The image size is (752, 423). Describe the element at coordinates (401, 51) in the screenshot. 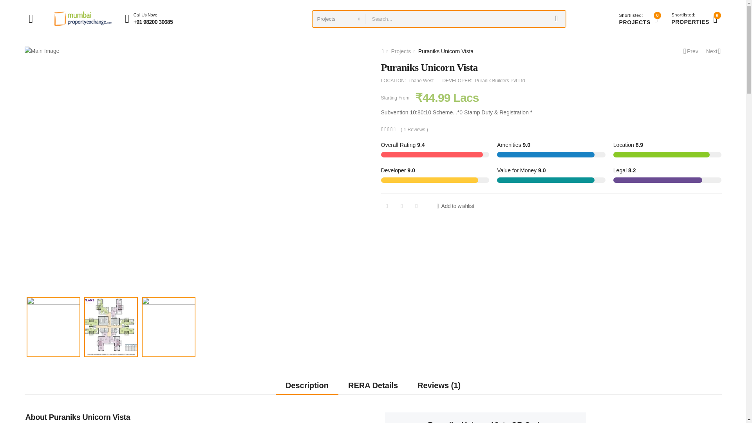

I see `Projects` at that location.